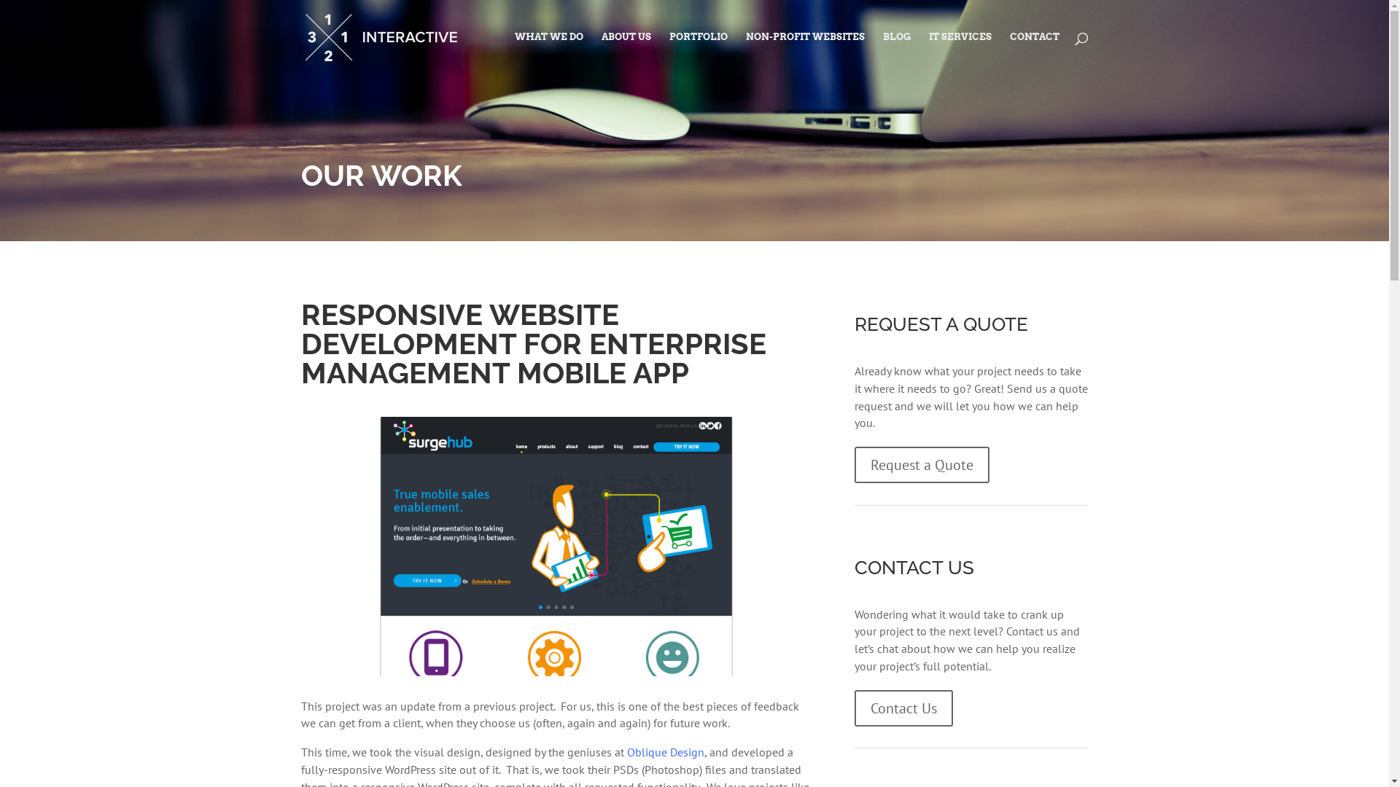  What do you see at coordinates (699, 53) in the screenshot?
I see `PORTFOLIO` at bounding box center [699, 53].